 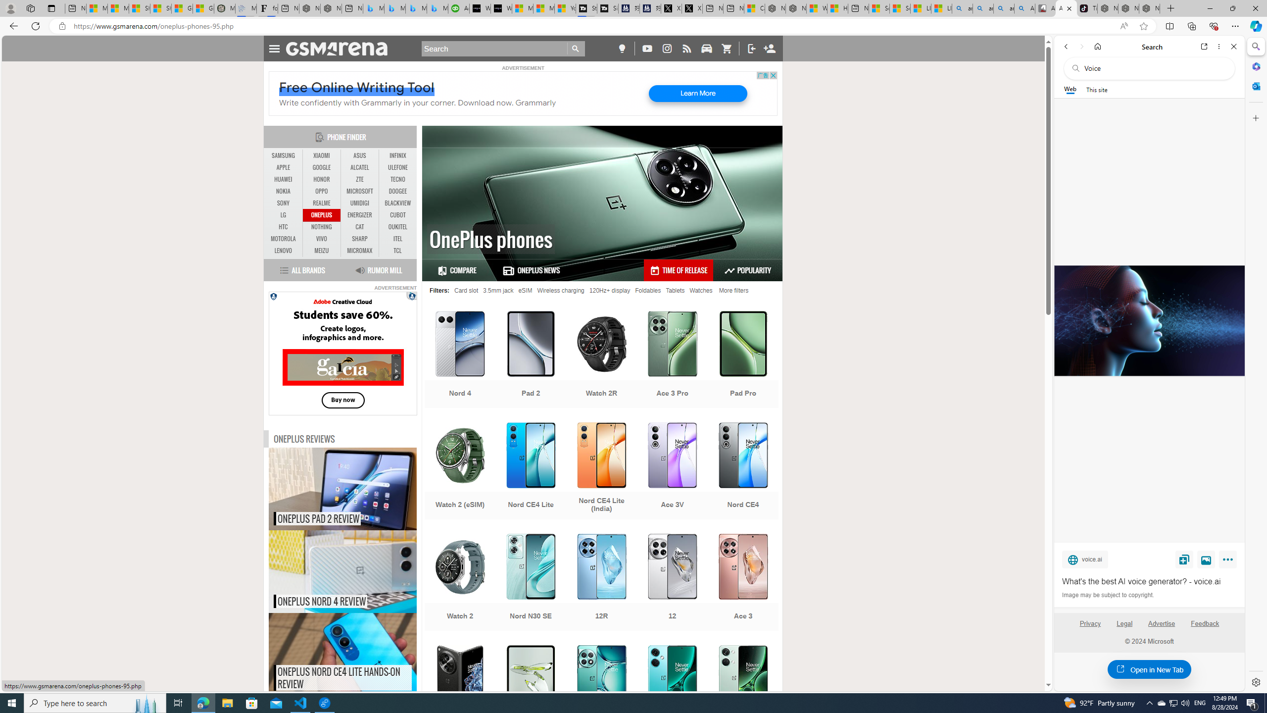 I want to click on TikTok, so click(x=1087, y=8).